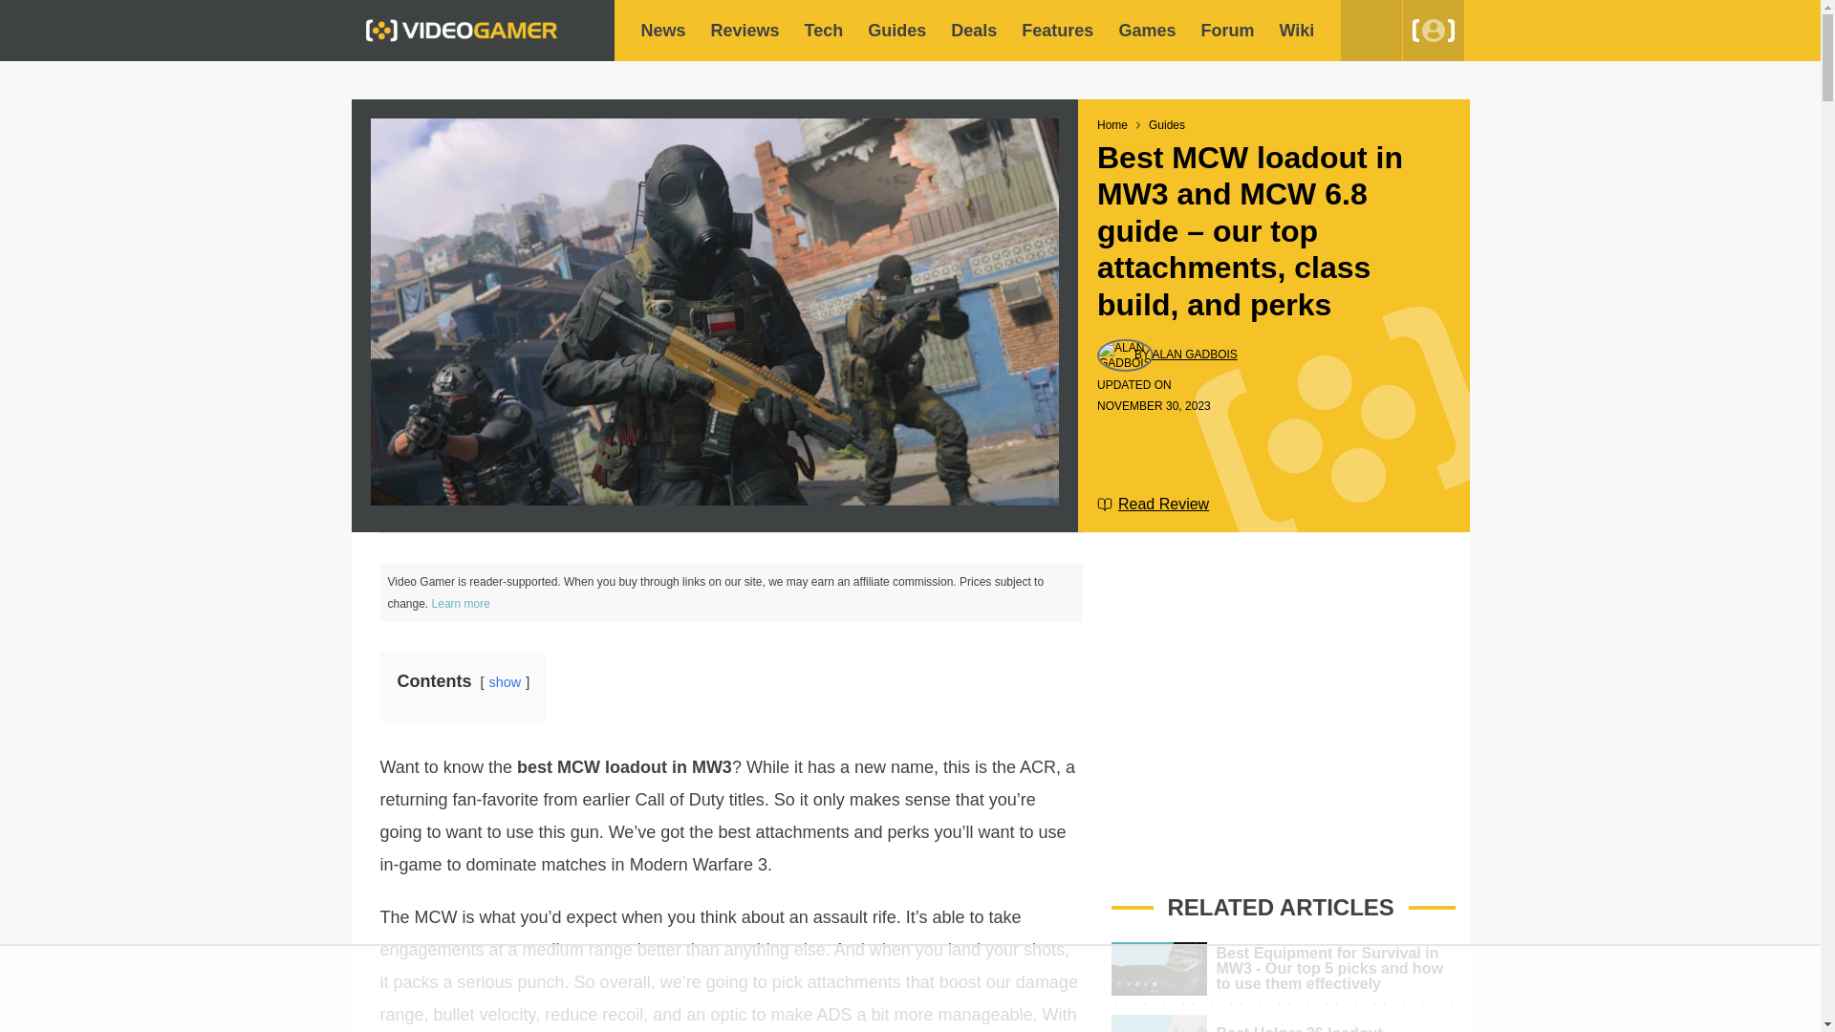  What do you see at coordinates (745, 31) in the screenshot?
I see `Reviews` at bounding box center [745, 31].